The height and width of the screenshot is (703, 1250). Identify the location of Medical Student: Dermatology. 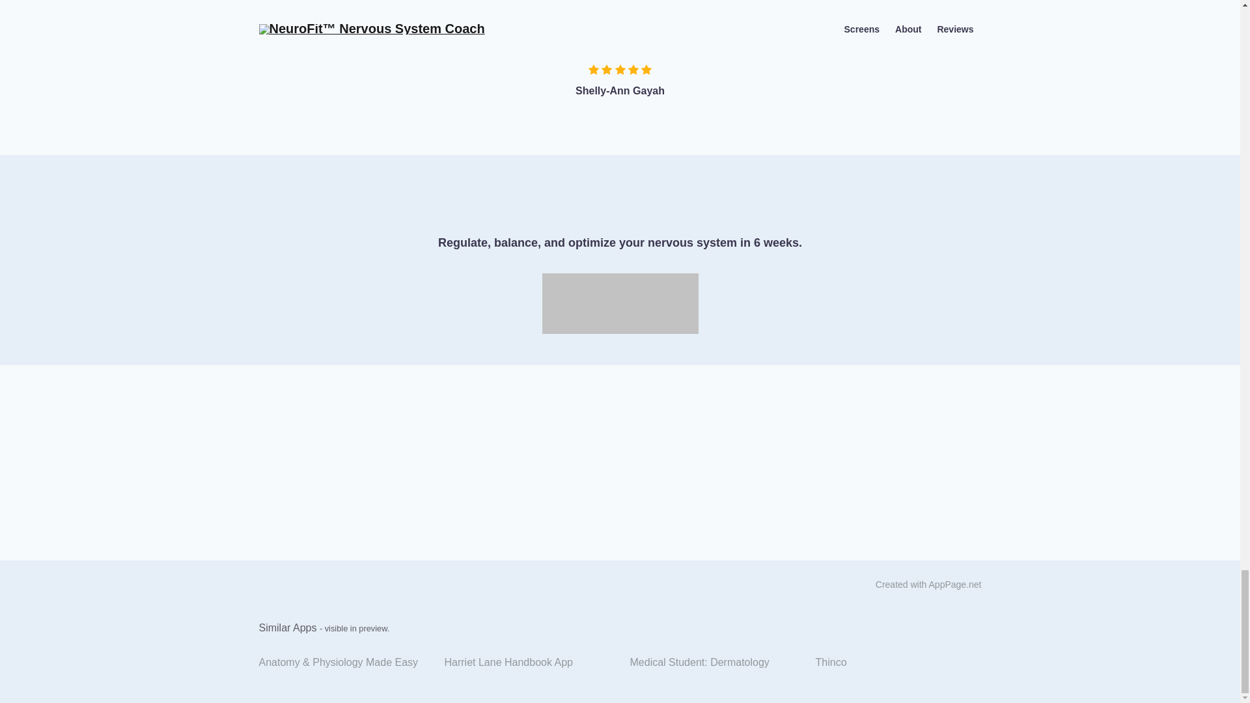
(712, 663).